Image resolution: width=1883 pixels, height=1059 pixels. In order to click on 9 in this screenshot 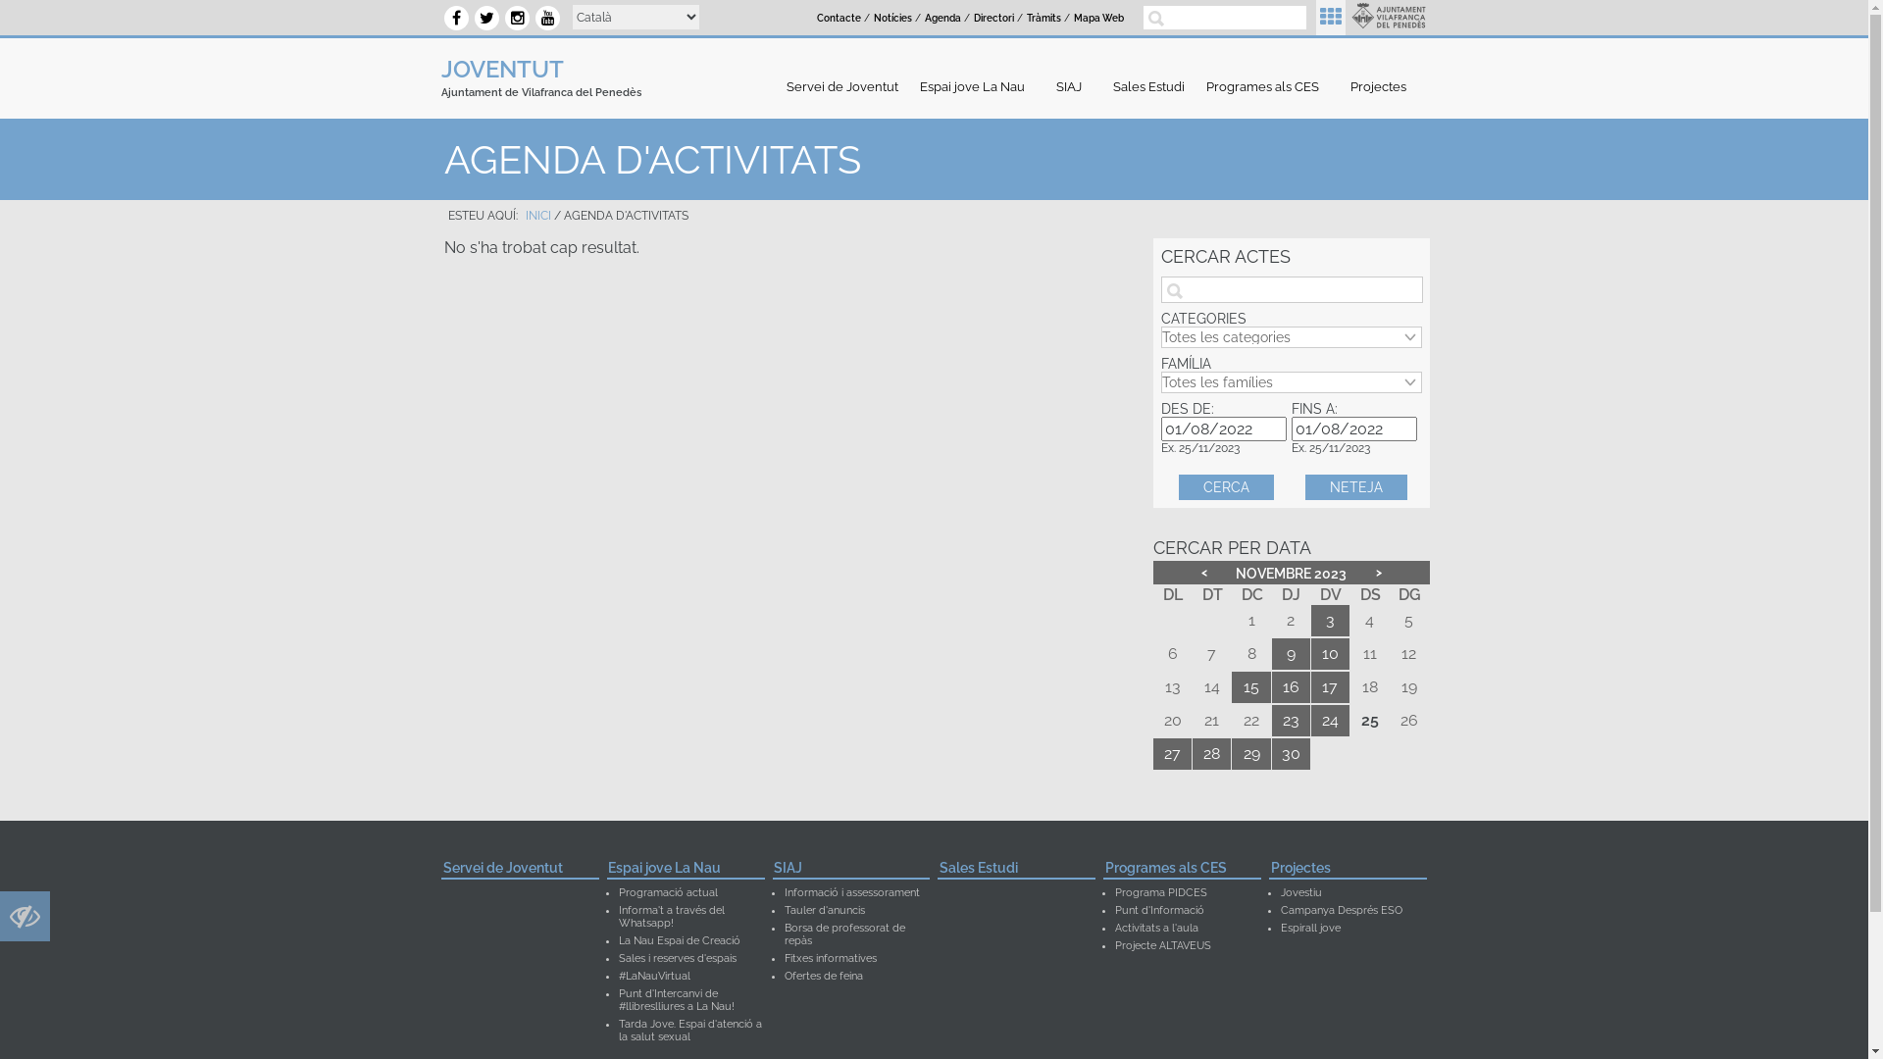, I will do `click(1291, 654)`.